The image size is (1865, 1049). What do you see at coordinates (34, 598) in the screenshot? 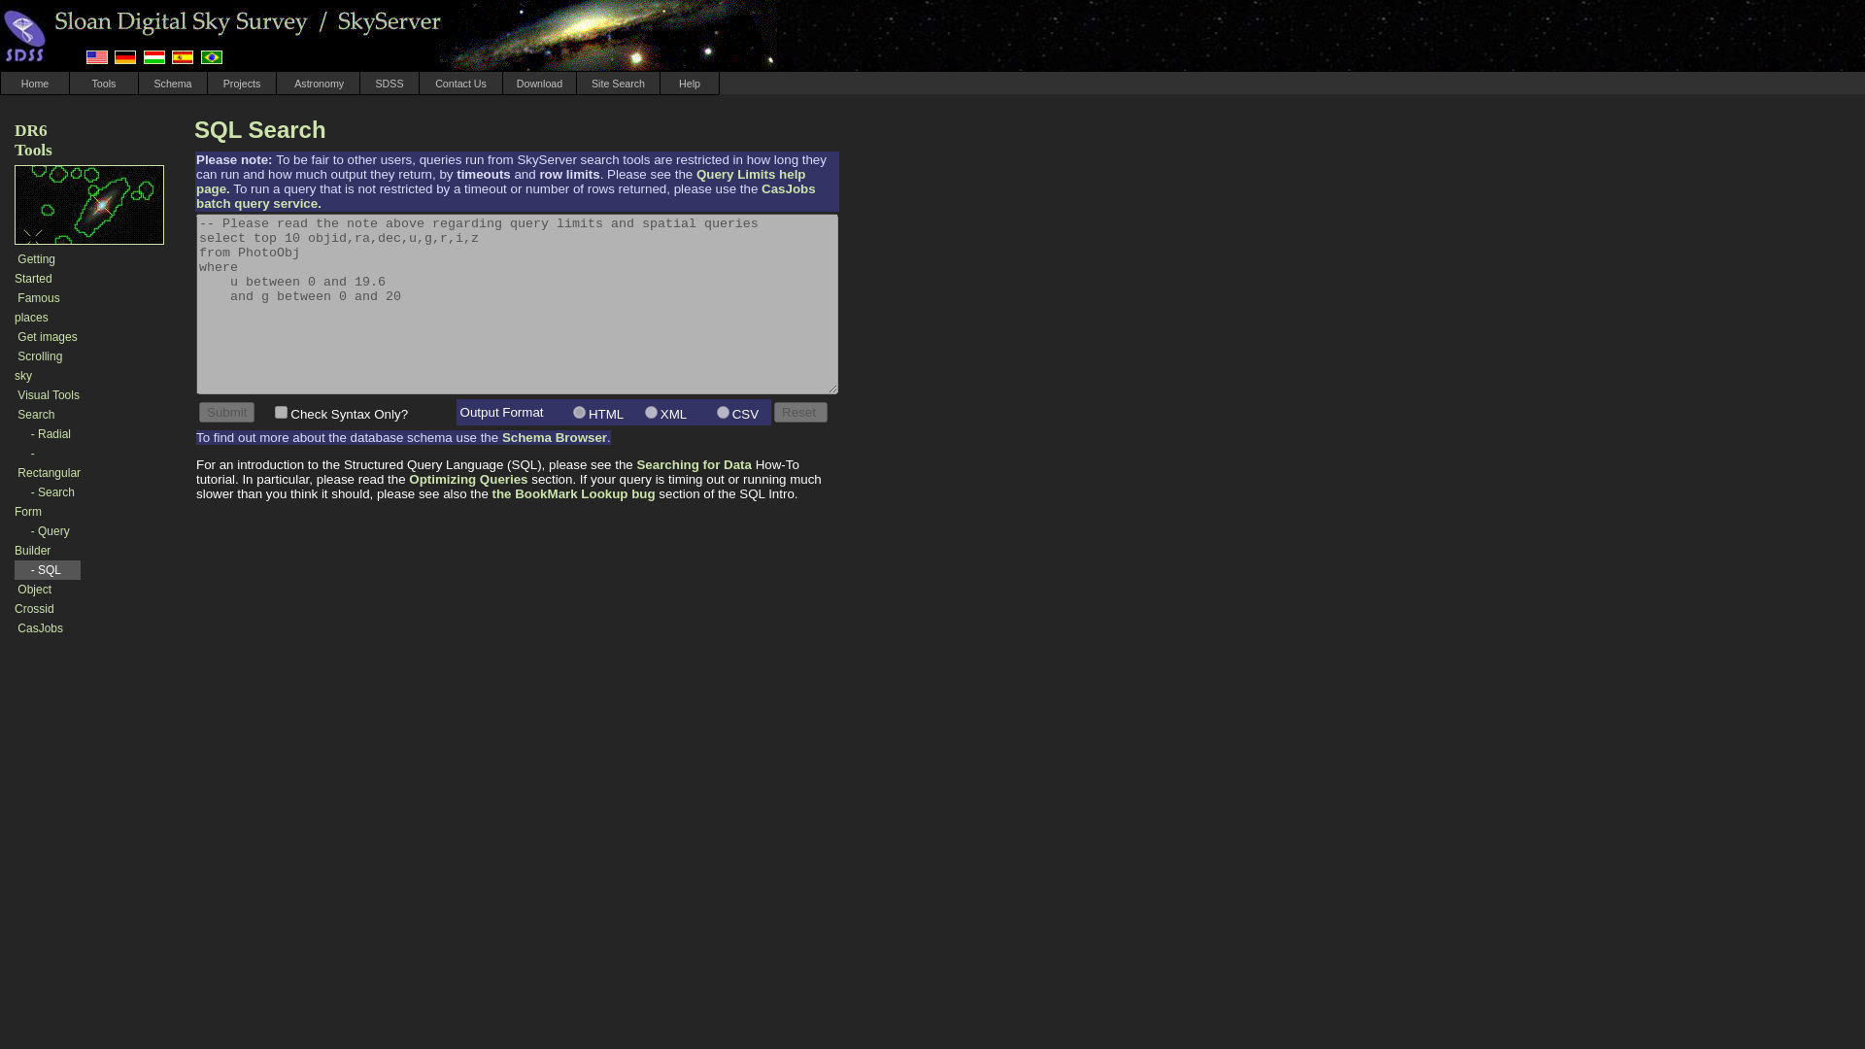
I see `Object Crossid` at bounding box center [34, 598].